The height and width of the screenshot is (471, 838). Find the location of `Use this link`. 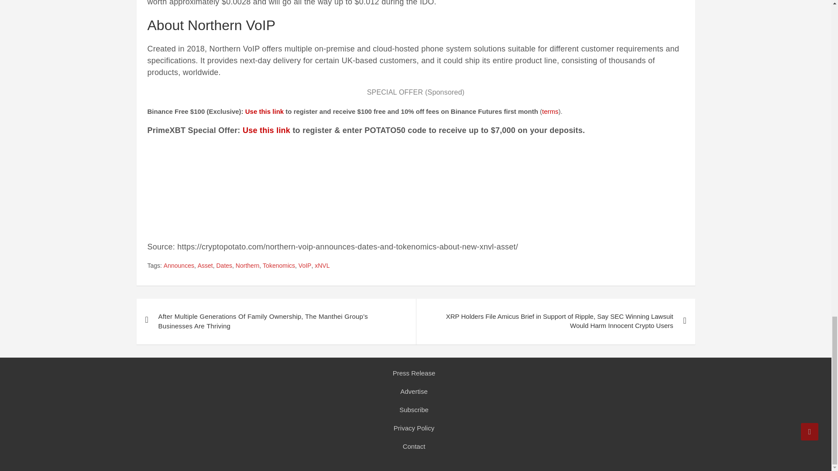

Use this link is located at coordinates (264, 111).